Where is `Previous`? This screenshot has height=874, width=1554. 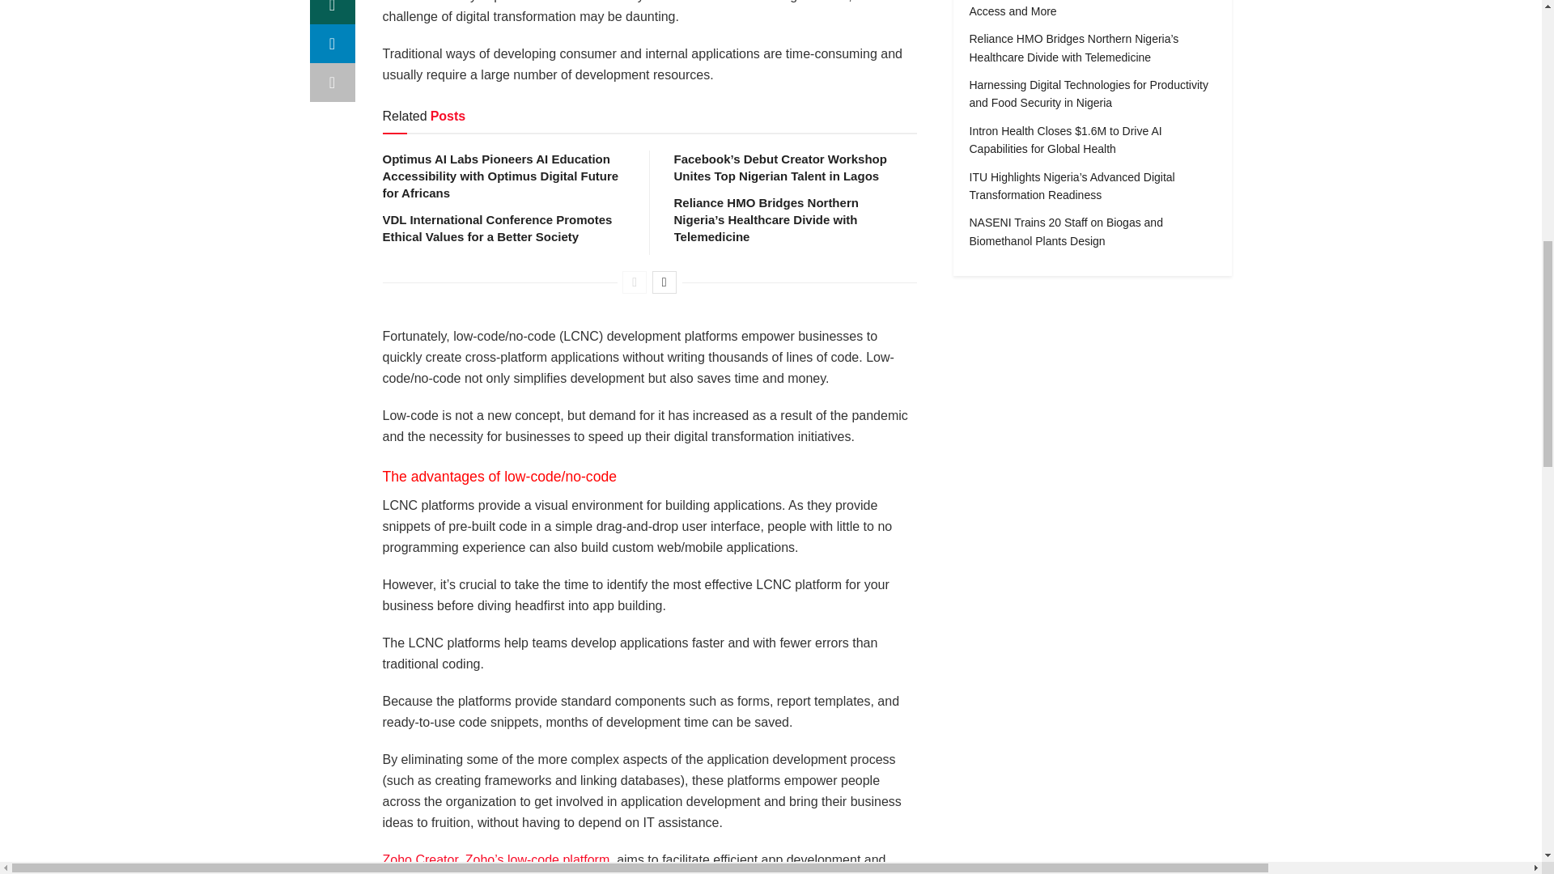 Previous is located at coordinates (635, 282).